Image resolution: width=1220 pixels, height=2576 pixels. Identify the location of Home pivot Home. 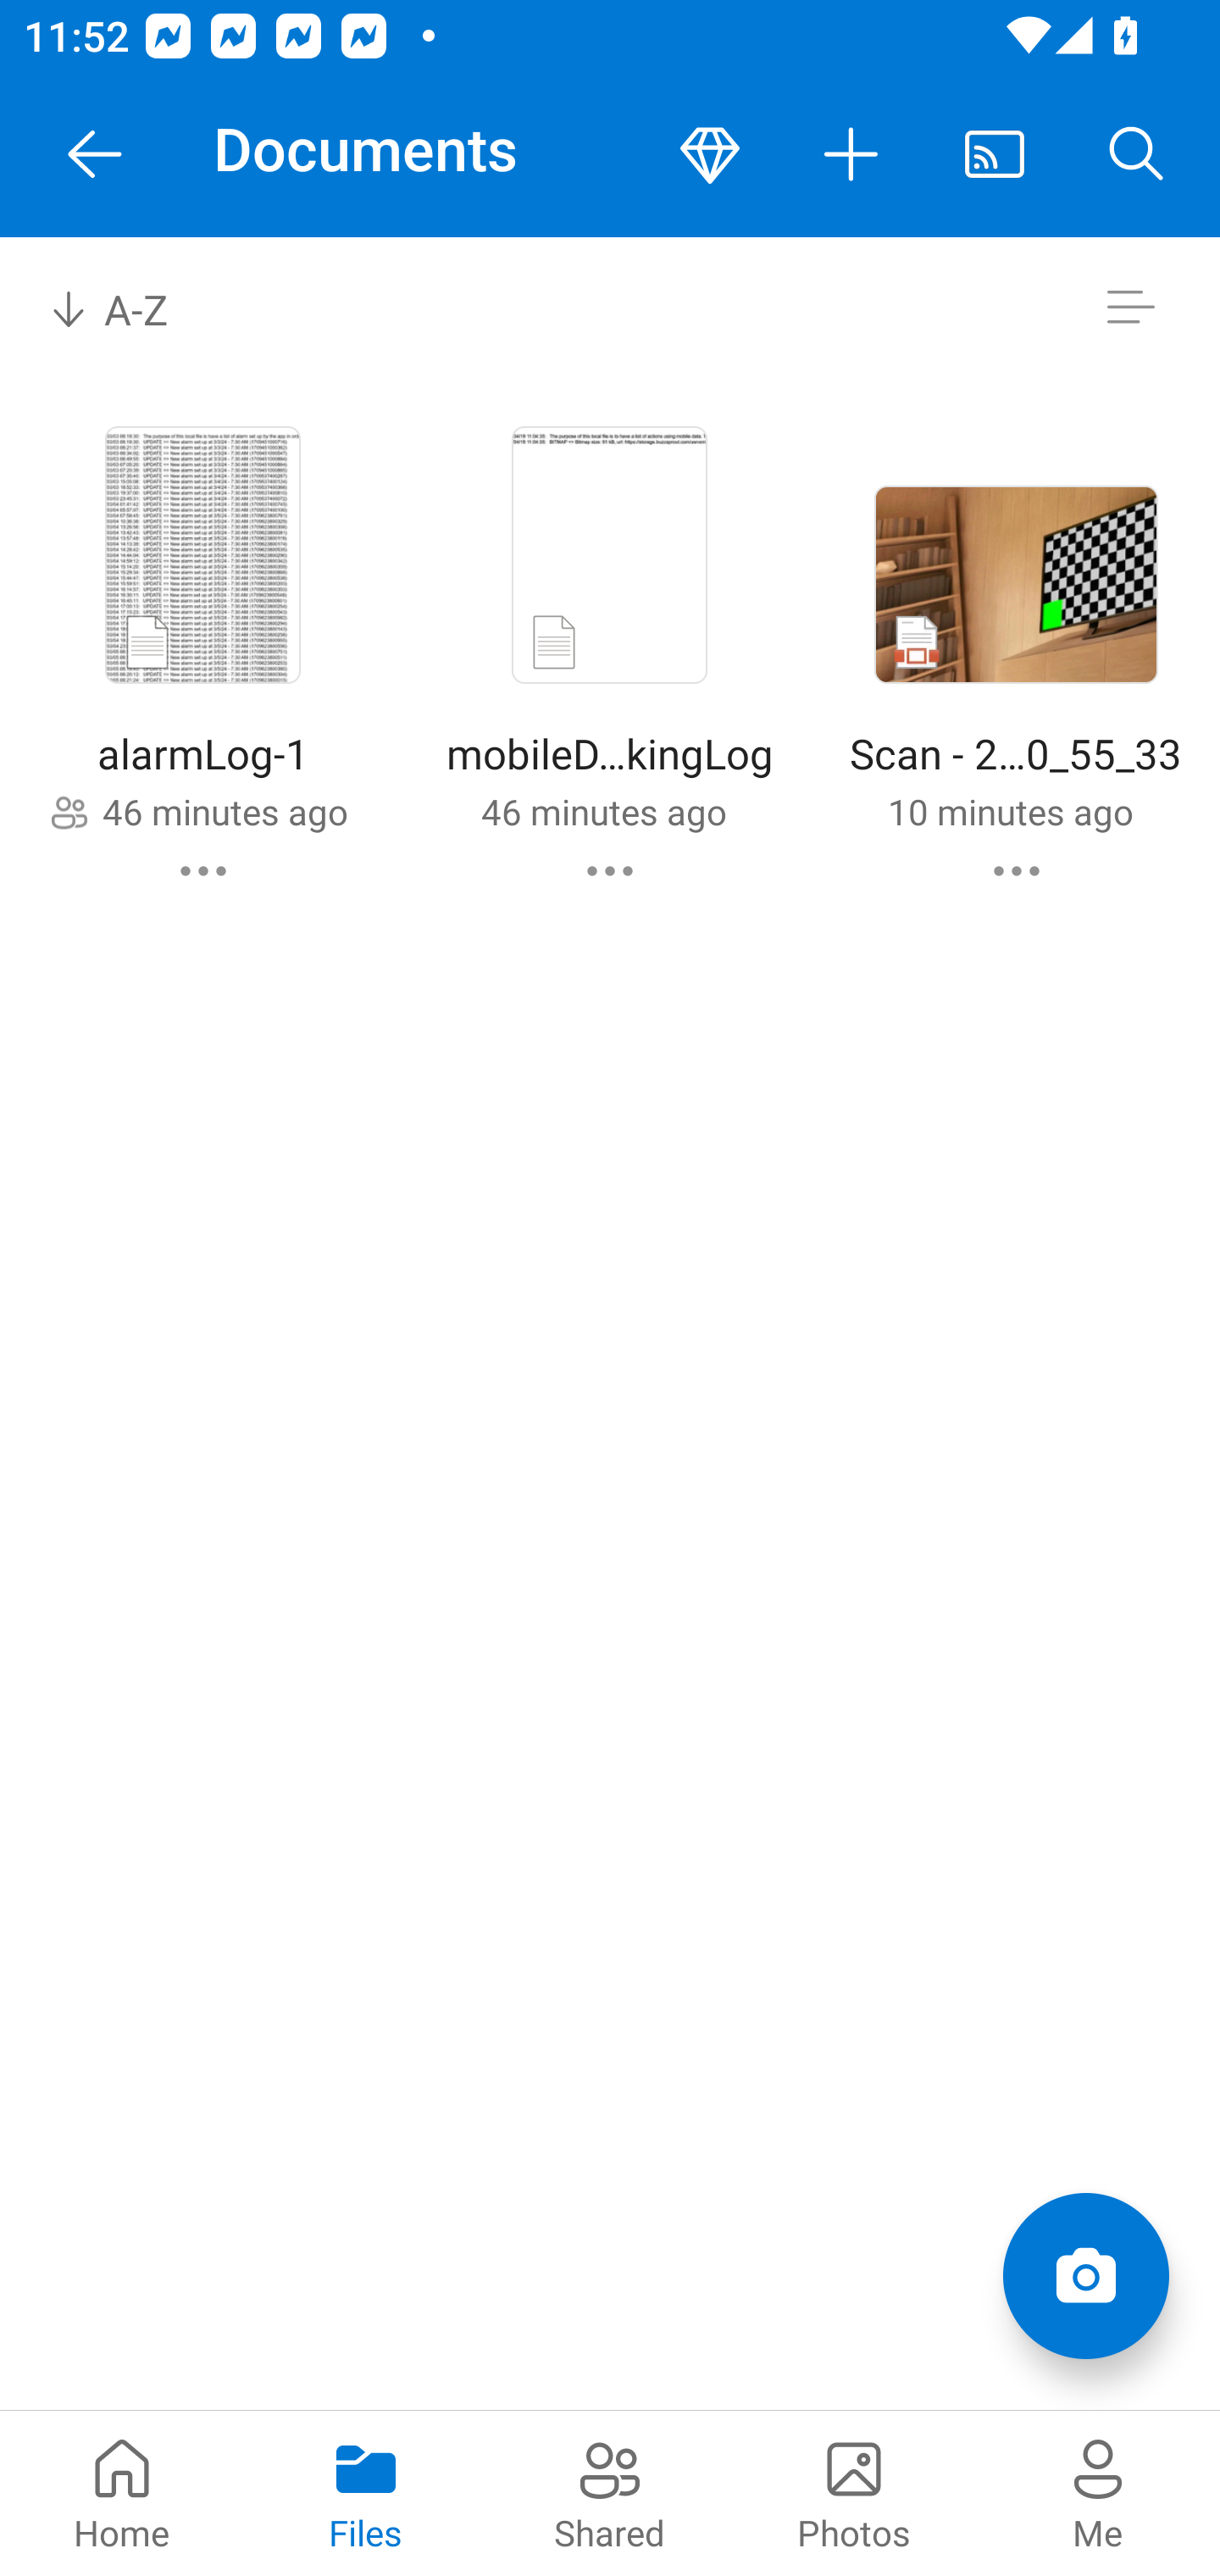
(122, 2493).